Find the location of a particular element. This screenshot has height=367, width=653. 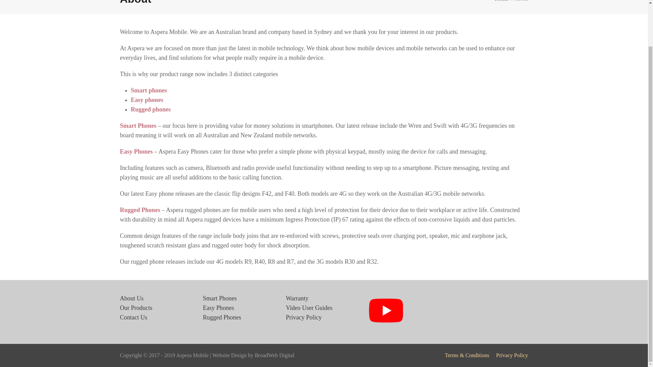

Our Products is located at coordinates (136, 308).